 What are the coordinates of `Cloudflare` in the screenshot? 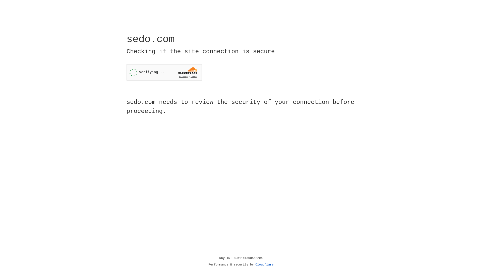 It's located at (265, 265).